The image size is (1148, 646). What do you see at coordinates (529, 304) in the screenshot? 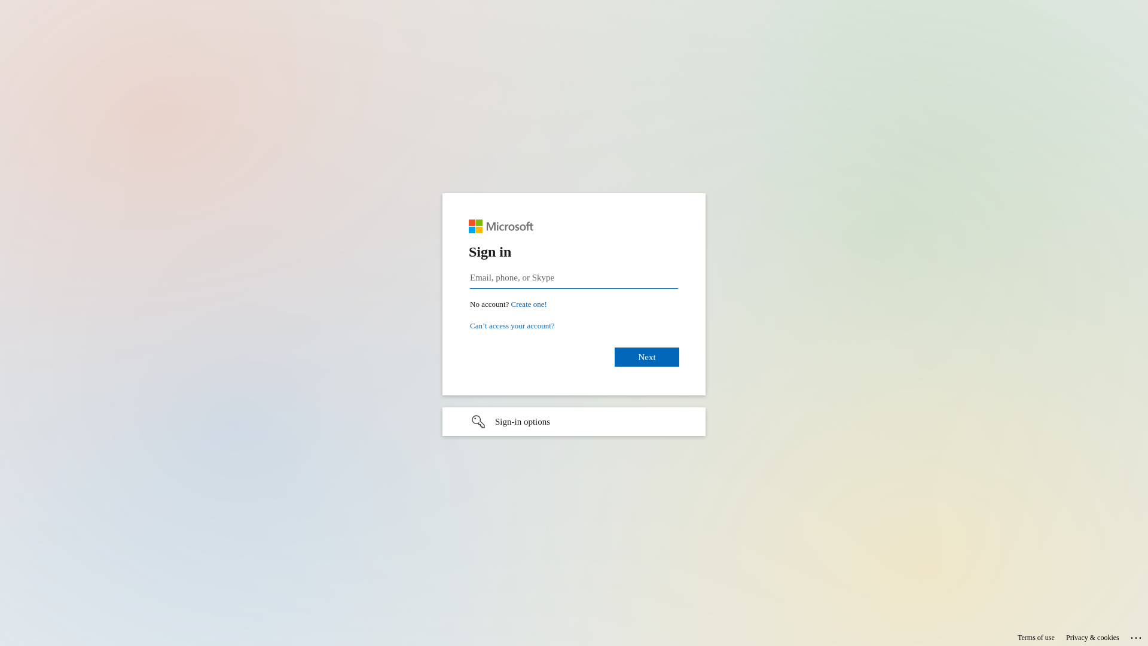
I see `Create one!` at bounding box center [529, 304].